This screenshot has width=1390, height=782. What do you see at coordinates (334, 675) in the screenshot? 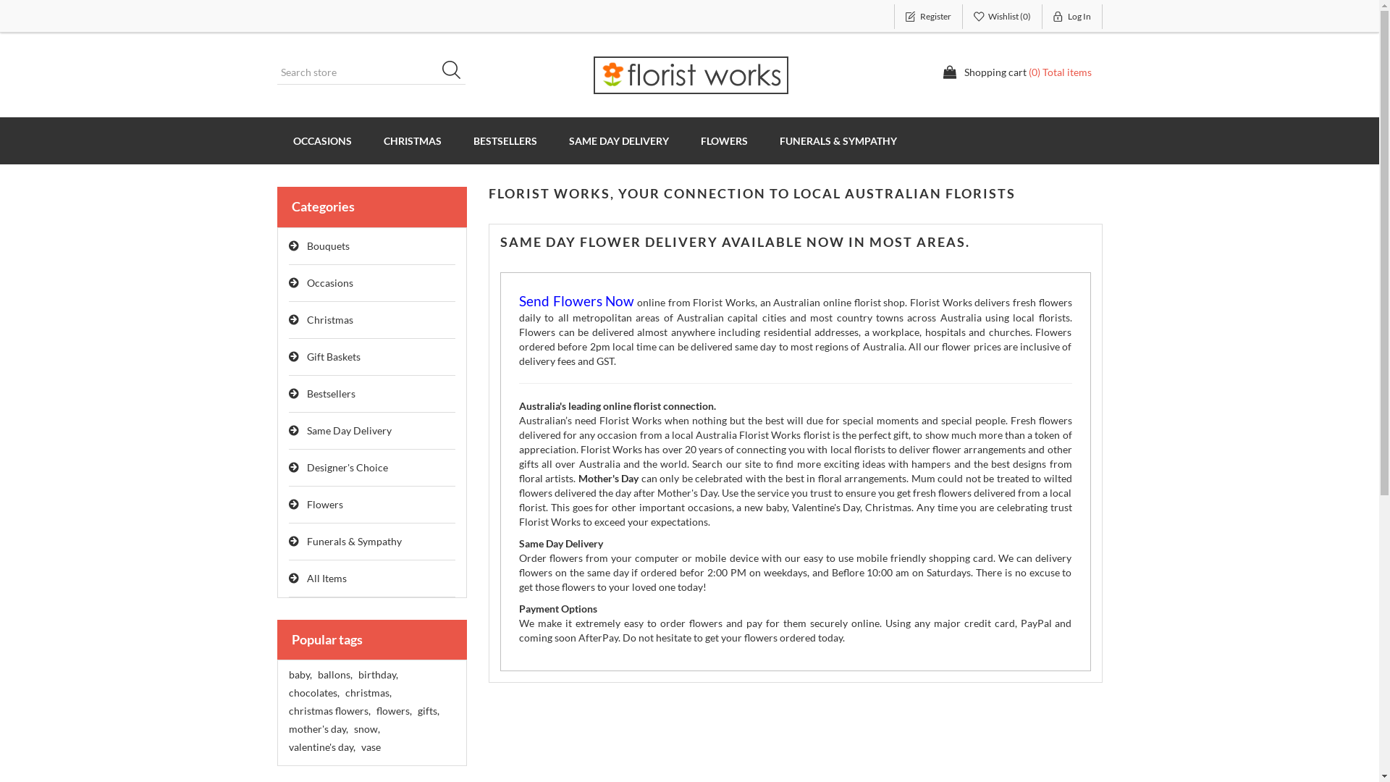
I see `ballons,` at bounding box center [334, 675].